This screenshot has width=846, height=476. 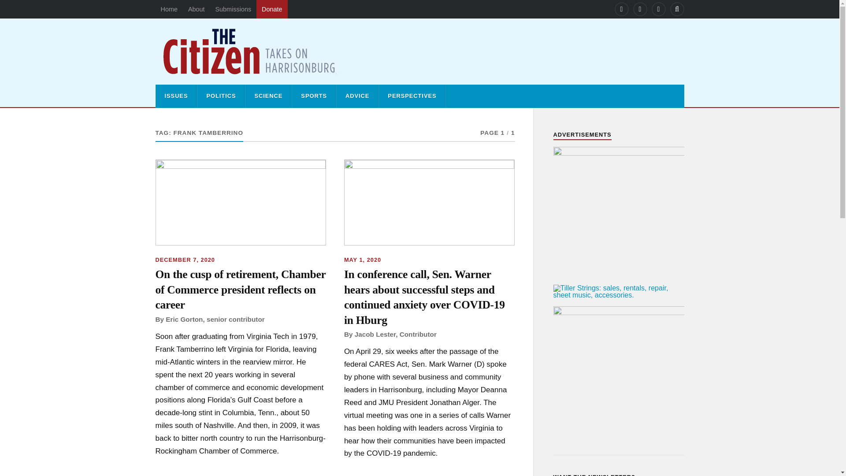 I want to click on SCIENCE, so click(x=268, y=96).